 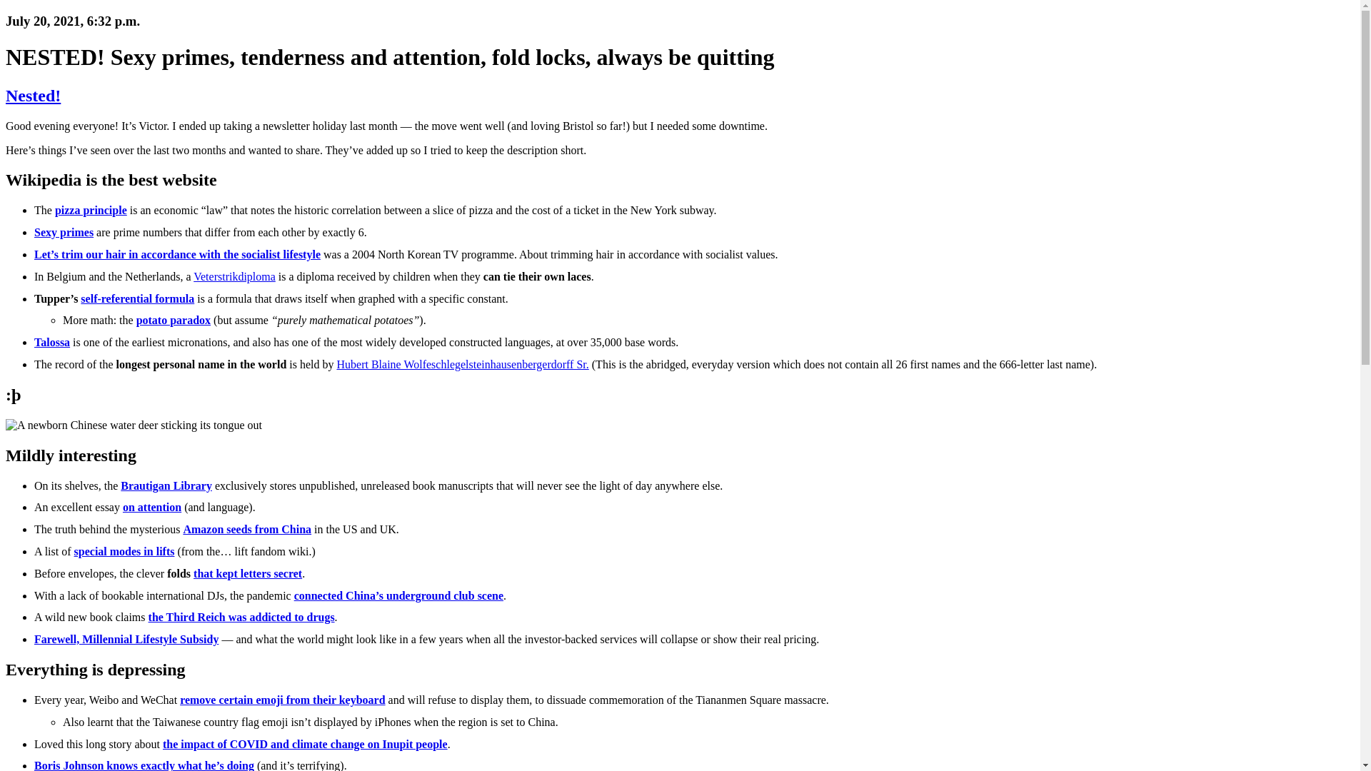 I want to click on on attention, so click(x=151, y=507).